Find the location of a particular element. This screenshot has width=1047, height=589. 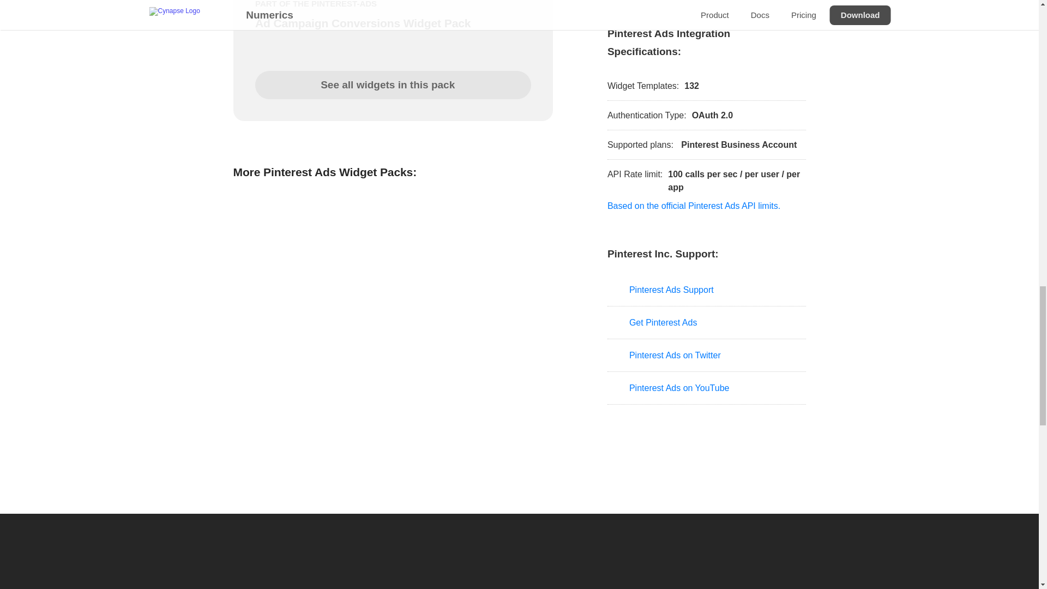

Get Pinterest Ads is located at coordinates (707, 323).